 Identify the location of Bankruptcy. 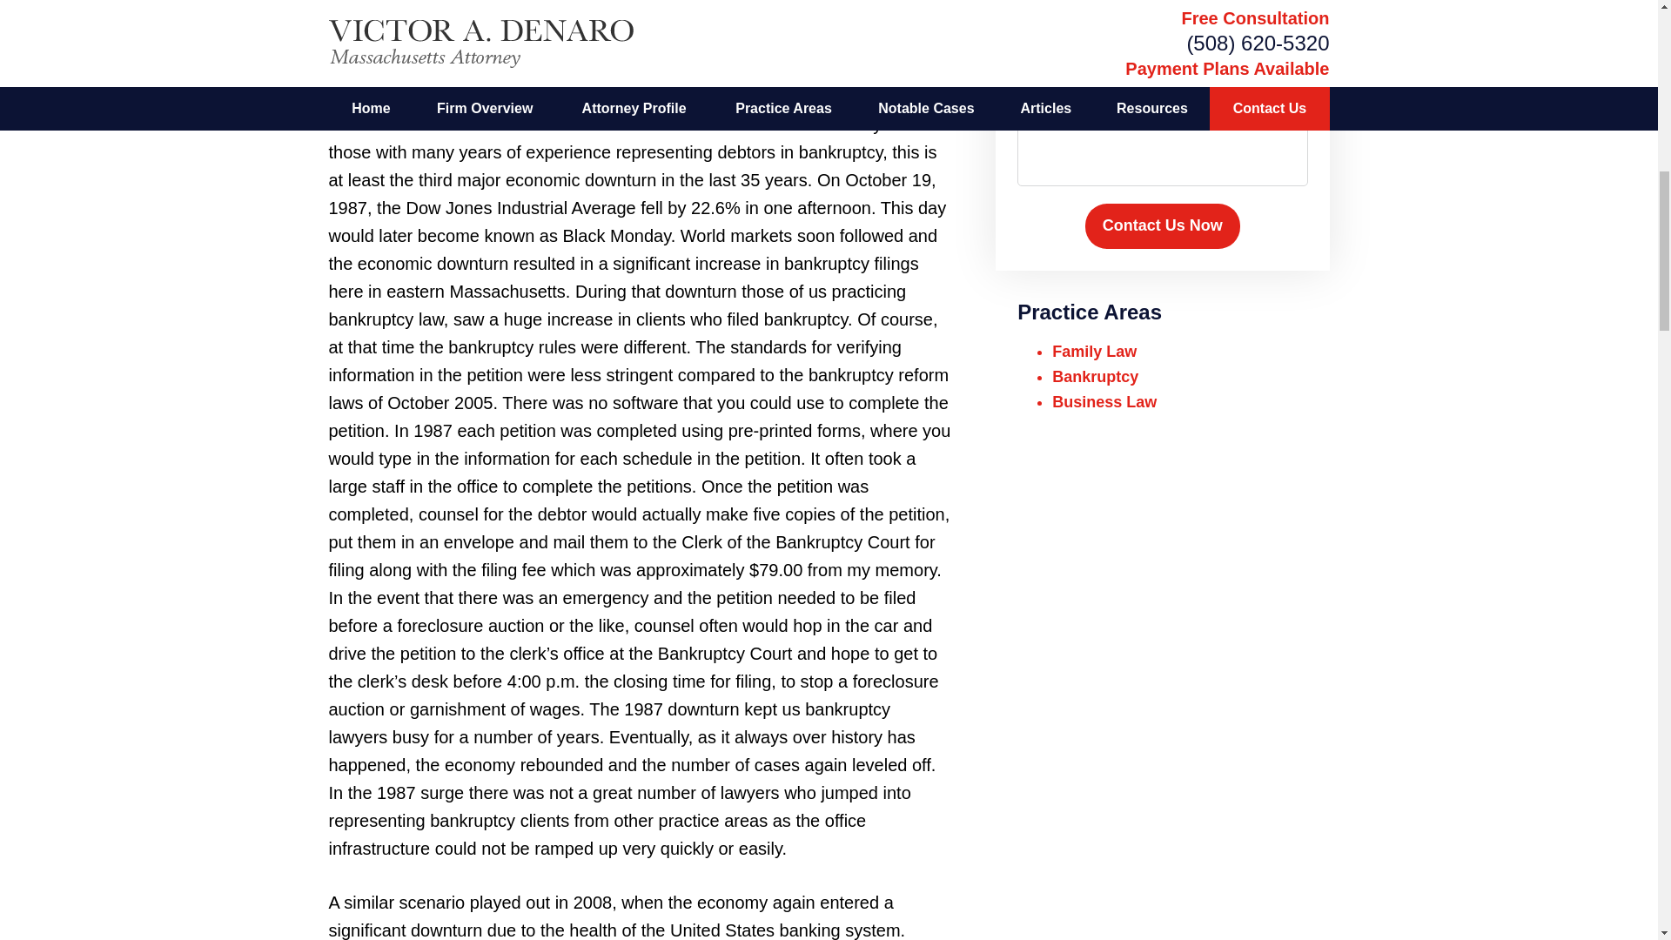
(1095, 376).